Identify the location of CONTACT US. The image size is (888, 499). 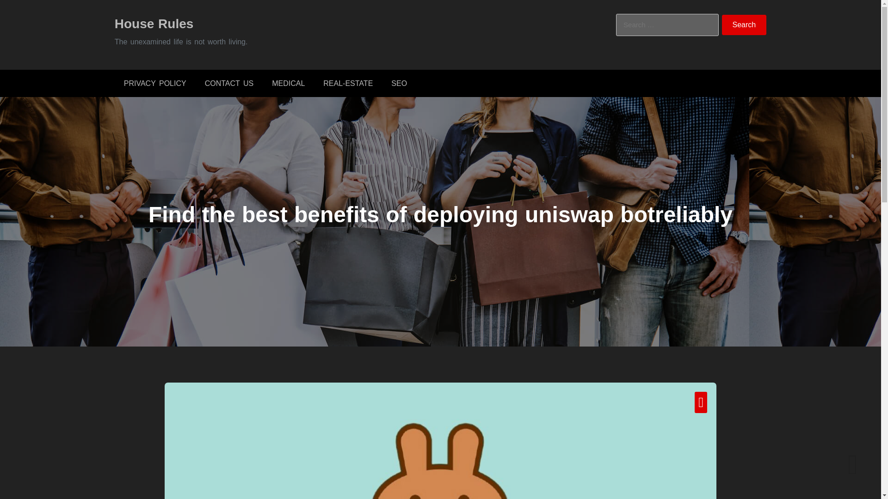
(229, 83).